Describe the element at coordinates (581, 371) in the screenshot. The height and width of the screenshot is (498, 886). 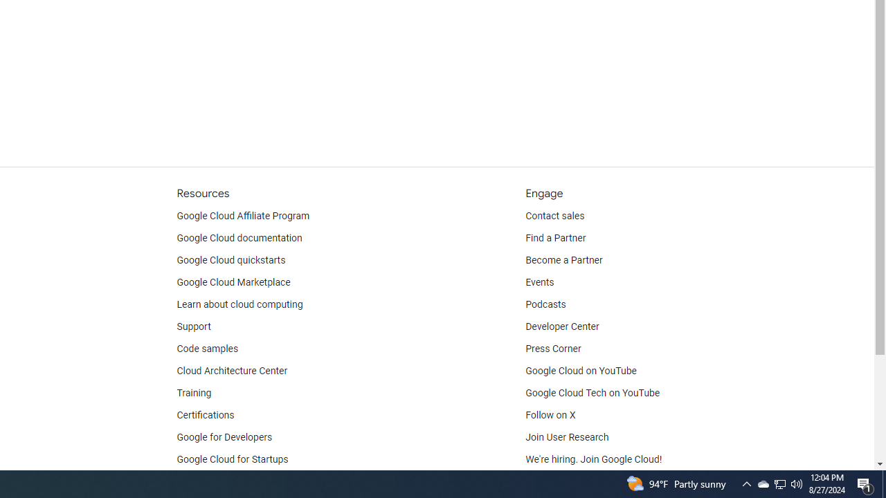
I see `Google Cloud on YouTube` at that location.